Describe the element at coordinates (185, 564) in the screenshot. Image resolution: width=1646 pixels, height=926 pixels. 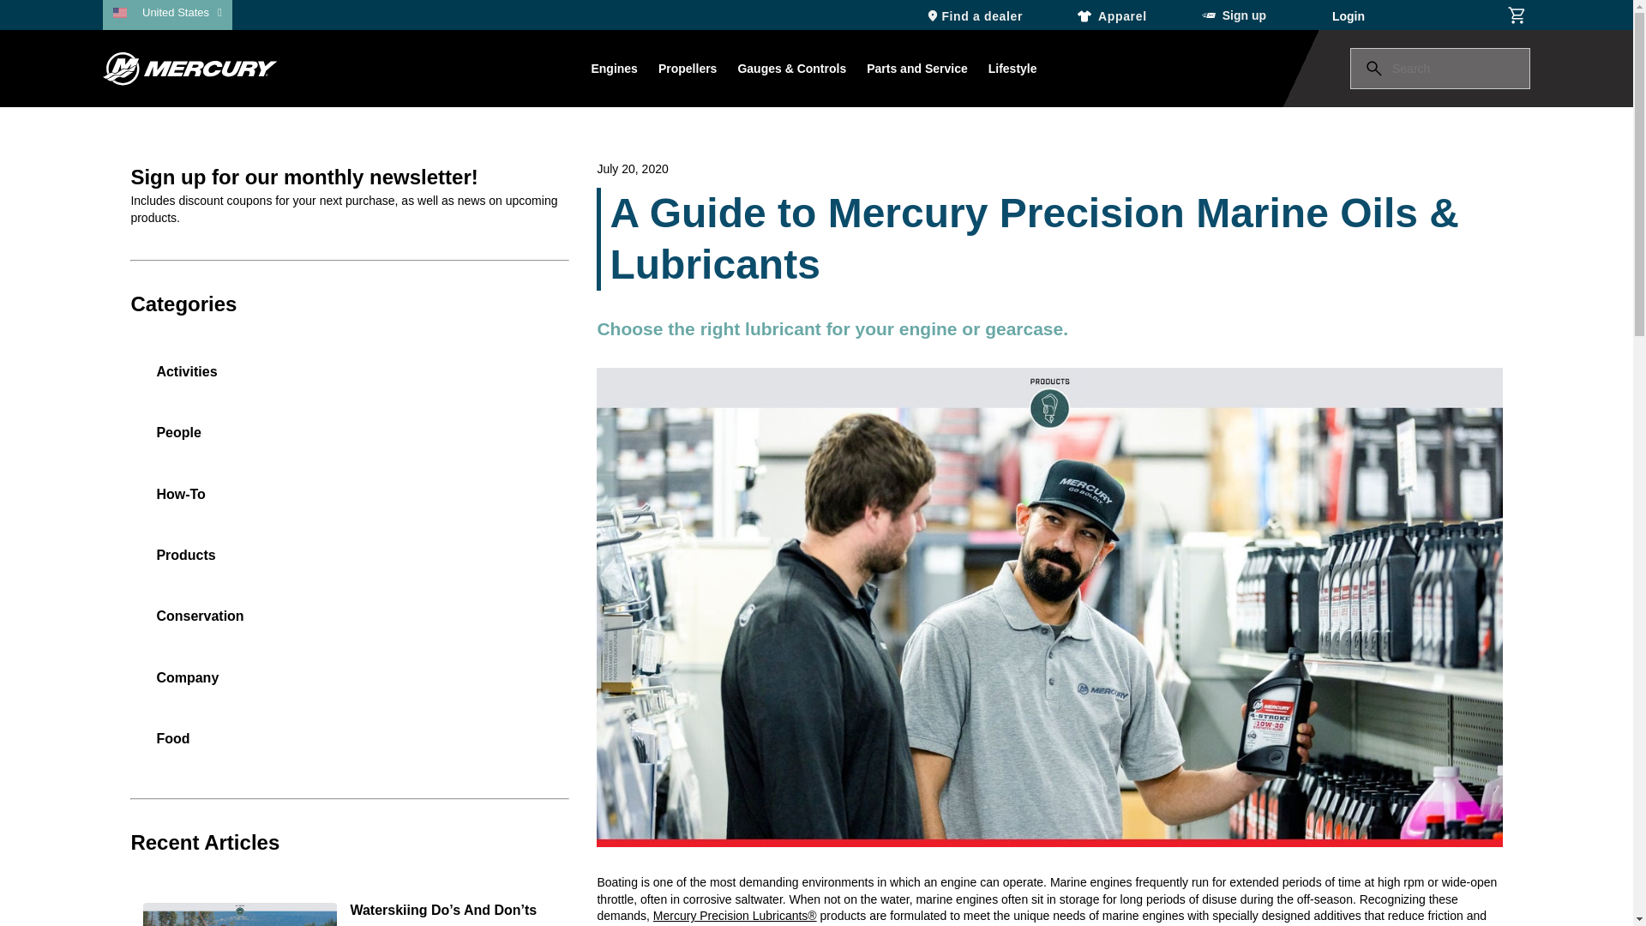
I see `Products` at that location.